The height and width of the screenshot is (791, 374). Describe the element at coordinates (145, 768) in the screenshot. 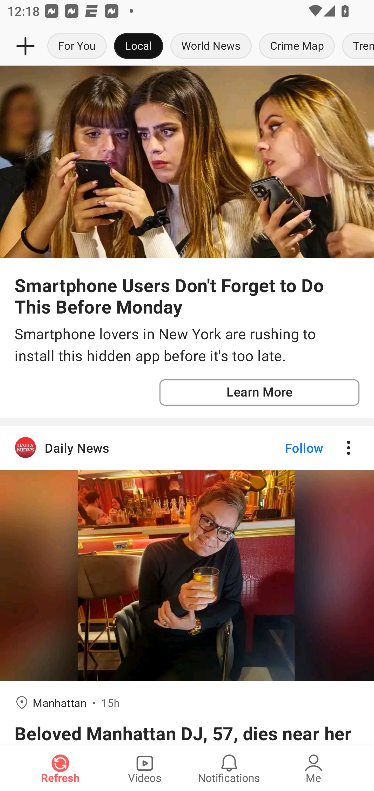

I see `Videos` at that location.